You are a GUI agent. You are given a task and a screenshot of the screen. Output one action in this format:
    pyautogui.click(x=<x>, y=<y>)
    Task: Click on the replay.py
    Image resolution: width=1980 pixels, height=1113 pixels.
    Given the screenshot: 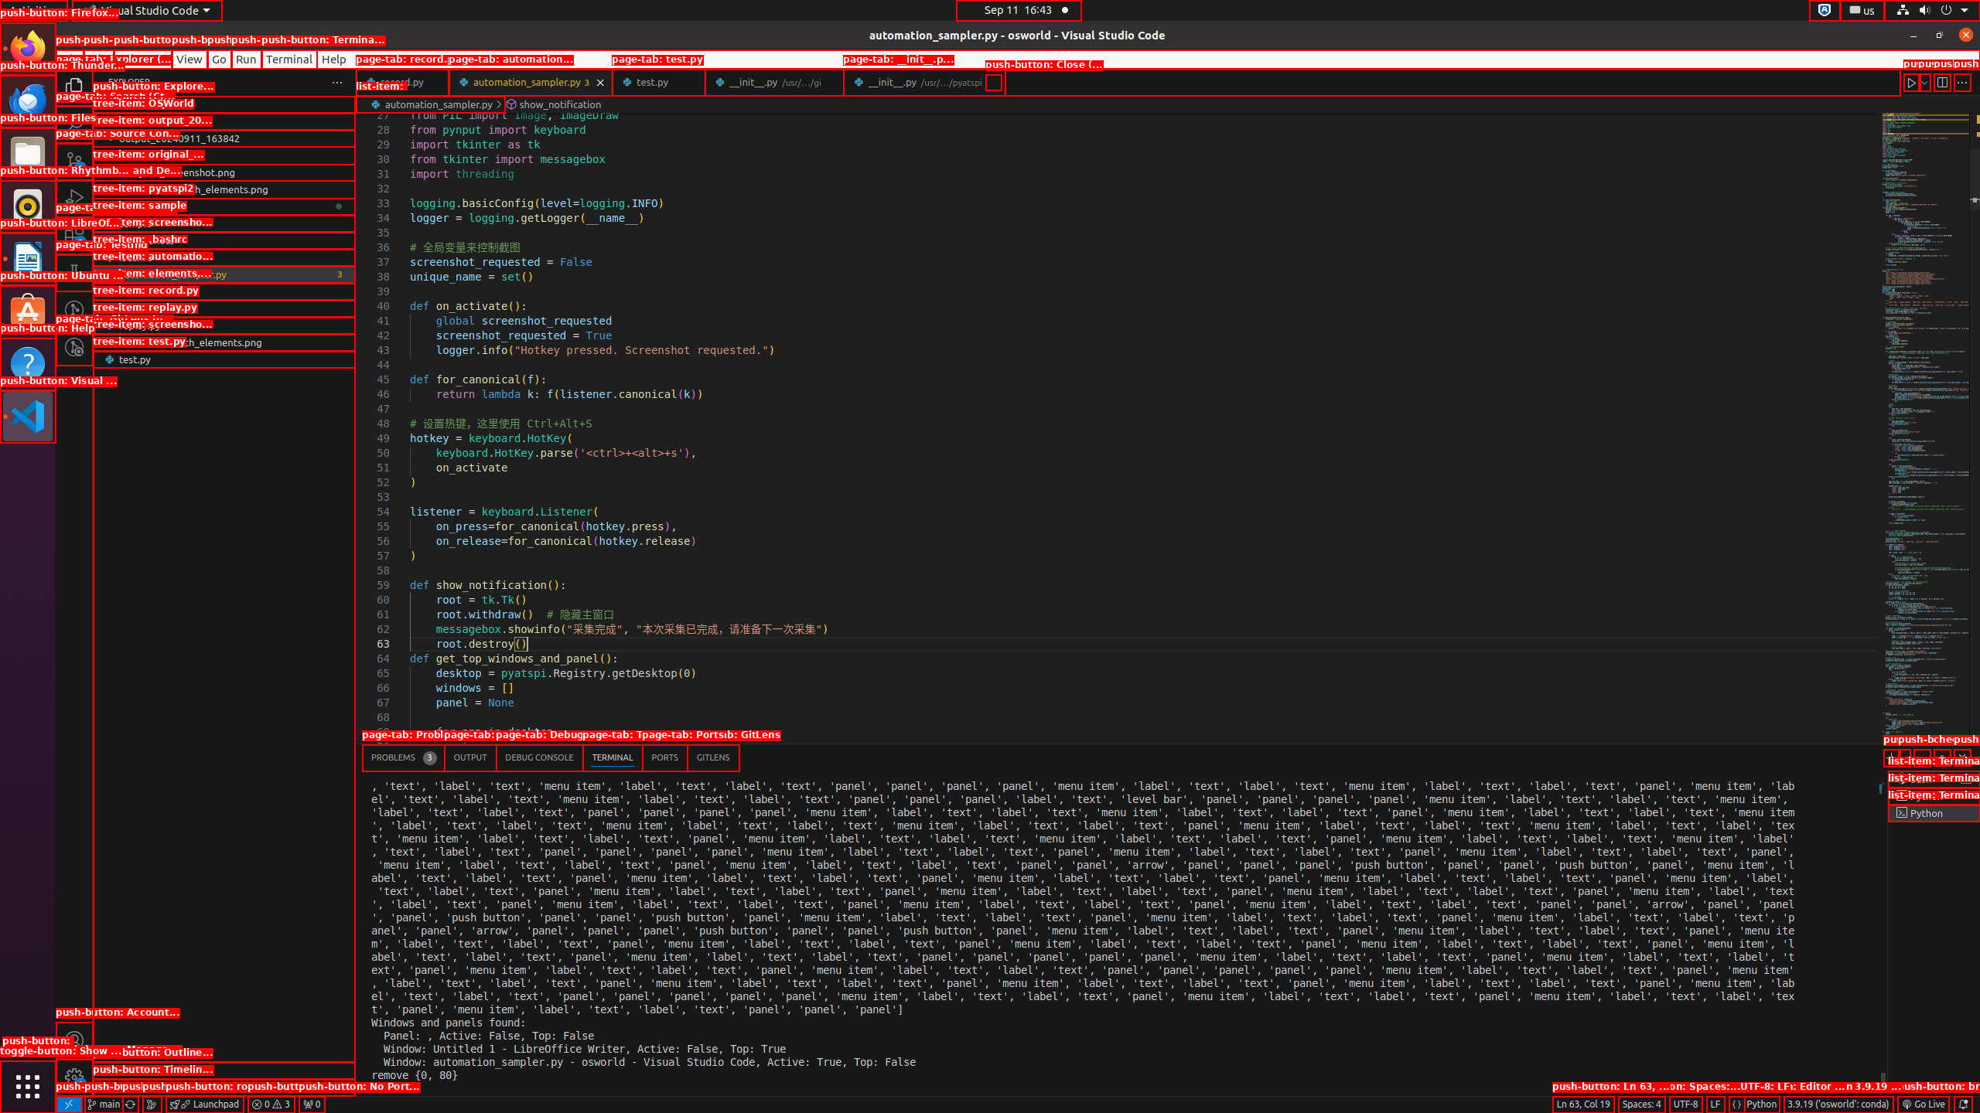 What is the action you would take?
    pyautogui.click(x=224, y=325)
    